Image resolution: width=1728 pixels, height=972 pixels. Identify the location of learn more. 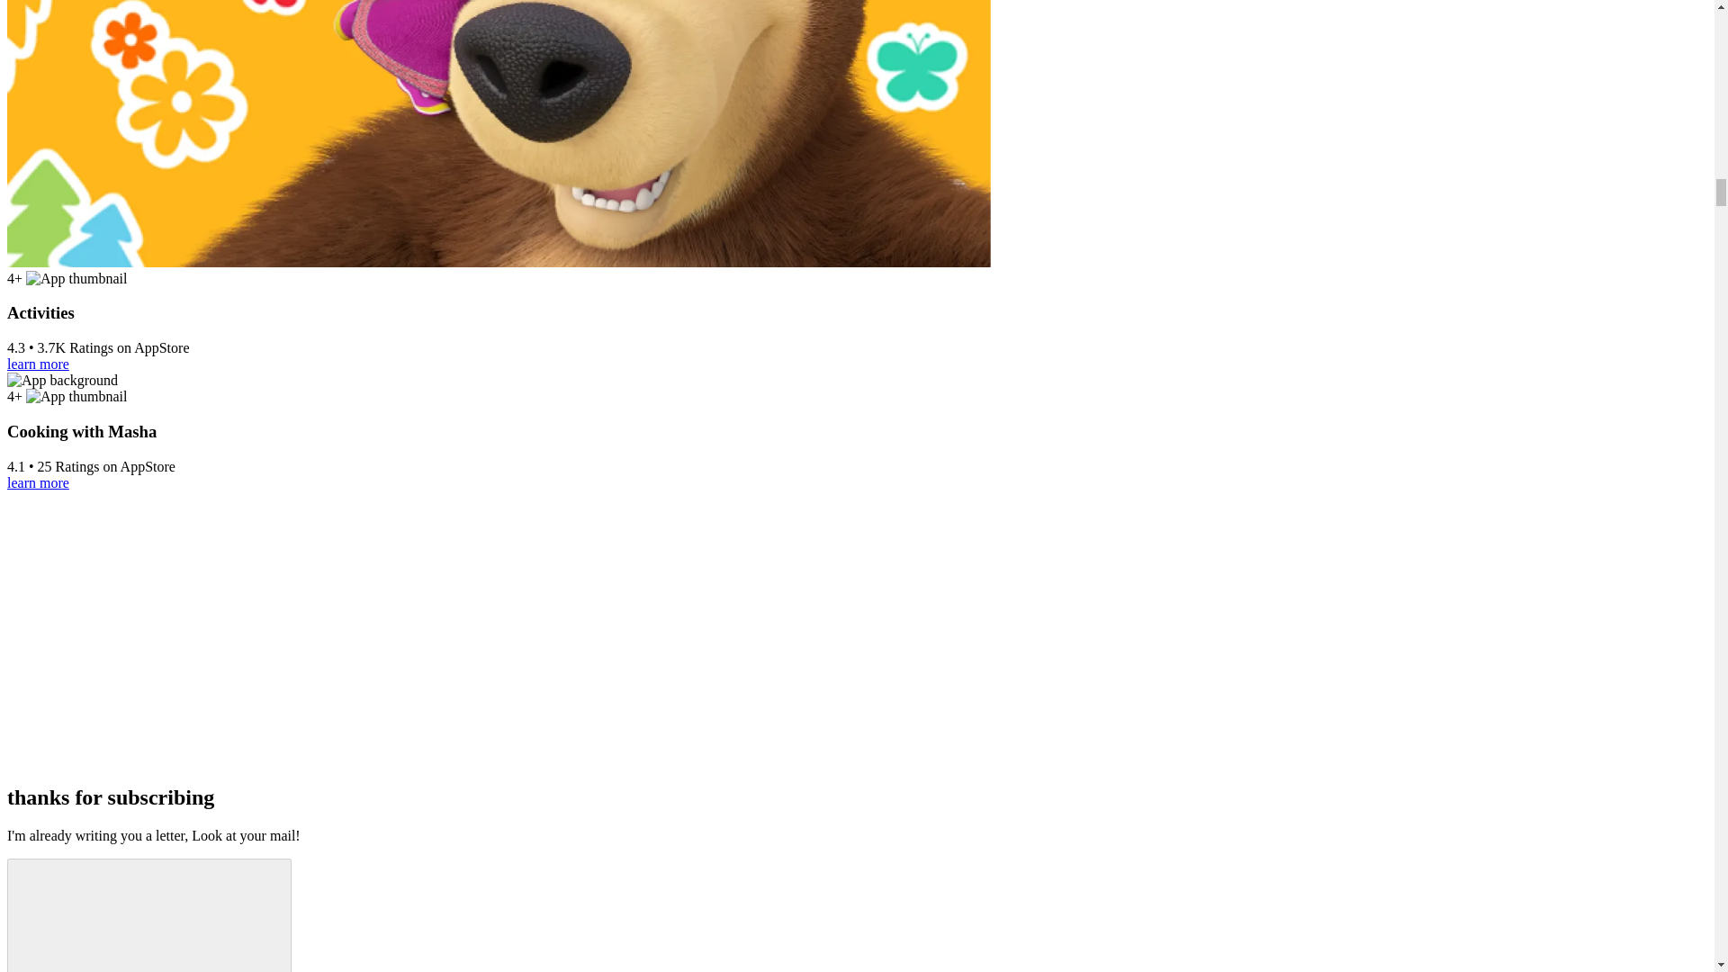
(38, 364).